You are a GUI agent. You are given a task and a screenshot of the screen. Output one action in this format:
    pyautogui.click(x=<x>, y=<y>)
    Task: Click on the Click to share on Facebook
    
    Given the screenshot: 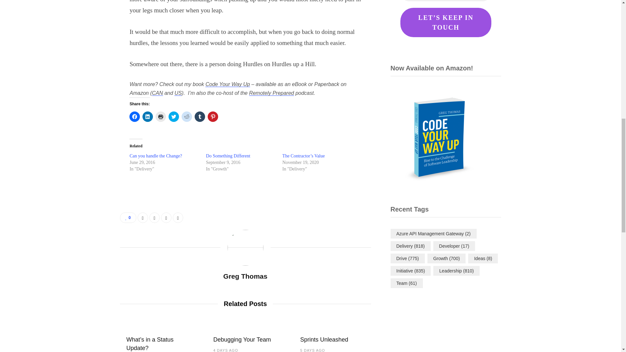 What is the action you would take?
    pyautogui.click(x=134, y=117)
    